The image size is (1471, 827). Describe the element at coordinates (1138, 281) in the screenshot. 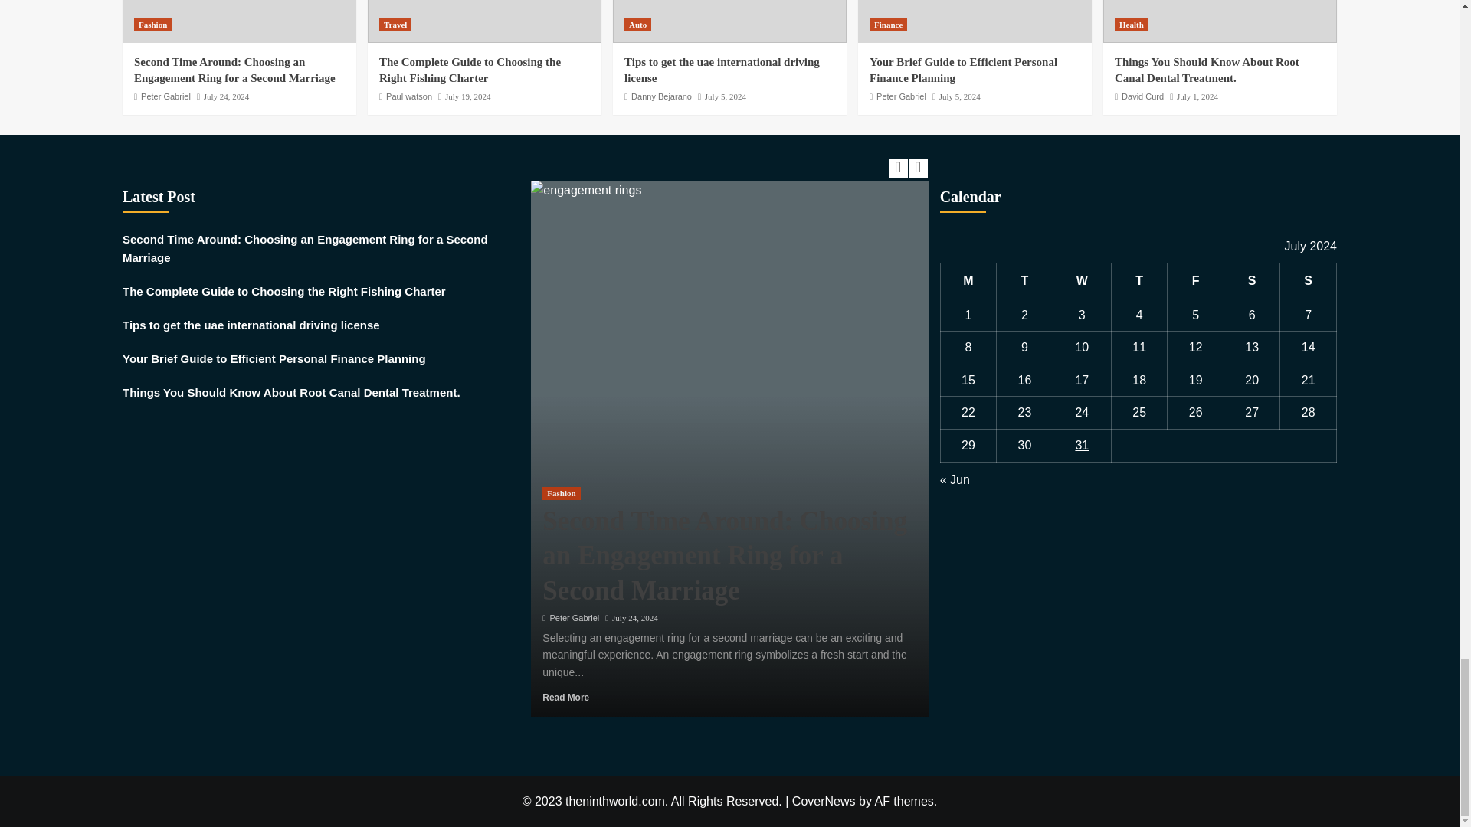

I see `Thursday` at that location.